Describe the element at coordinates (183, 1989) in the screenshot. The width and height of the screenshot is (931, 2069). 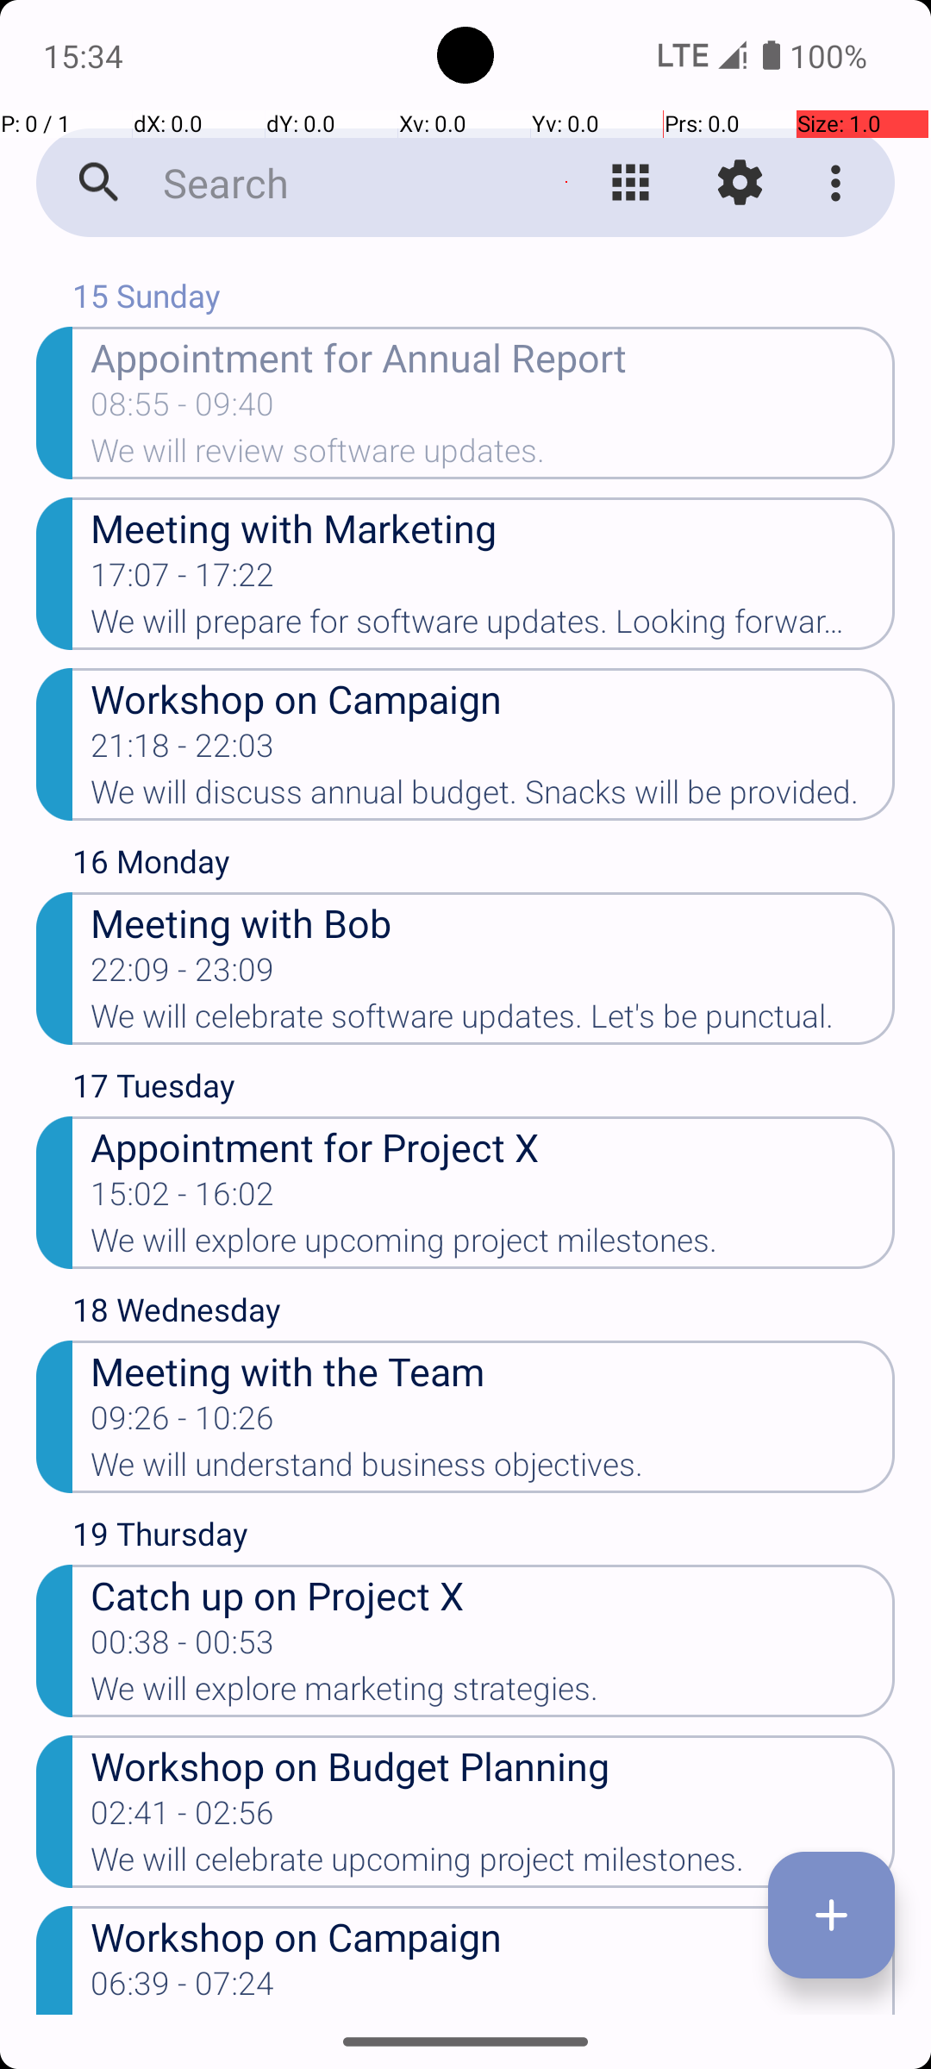
I see `06:39 - 07:24` at that location.